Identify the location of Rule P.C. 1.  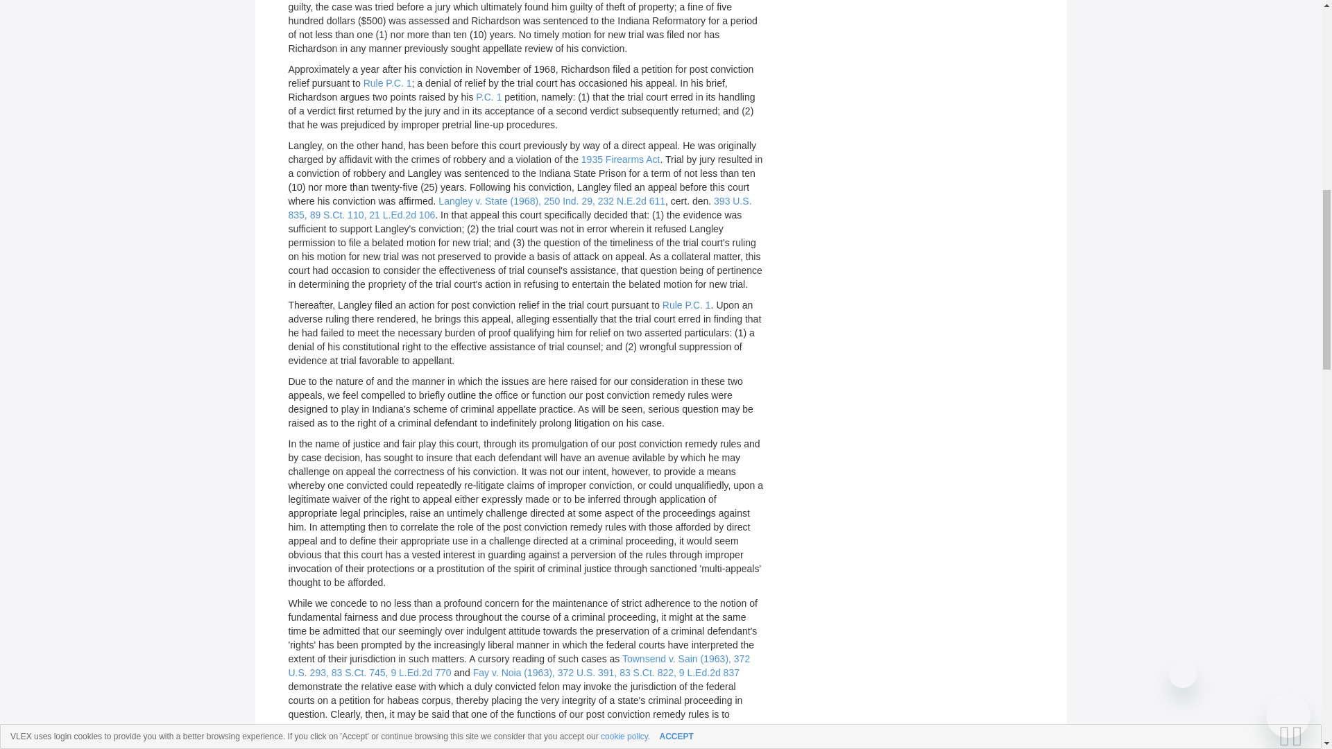
(687, 305).